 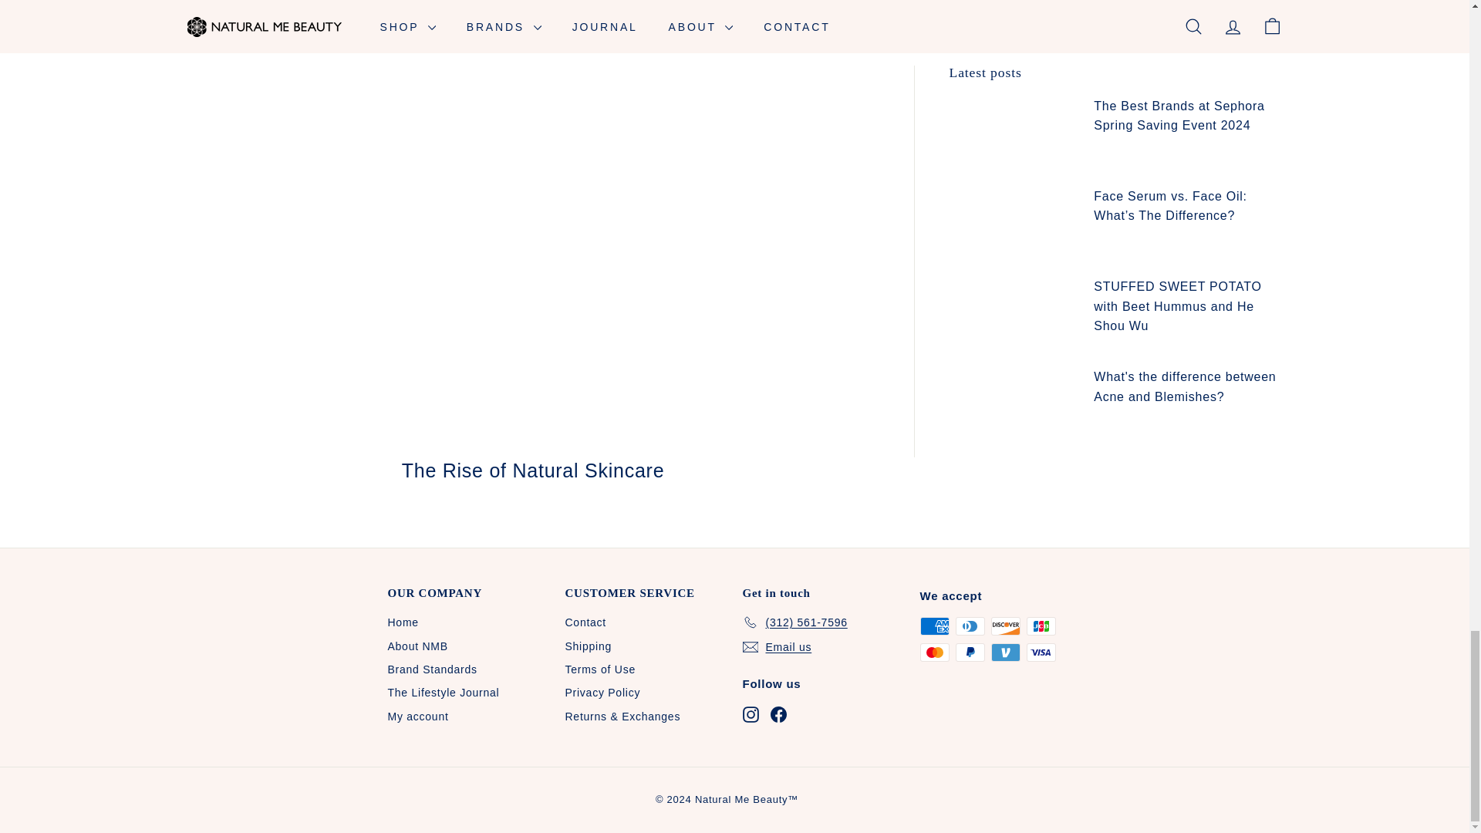 What do you see at coordinates (934, 626) in the screenshot?
I see `American Express` at bounding box center [934, 626].